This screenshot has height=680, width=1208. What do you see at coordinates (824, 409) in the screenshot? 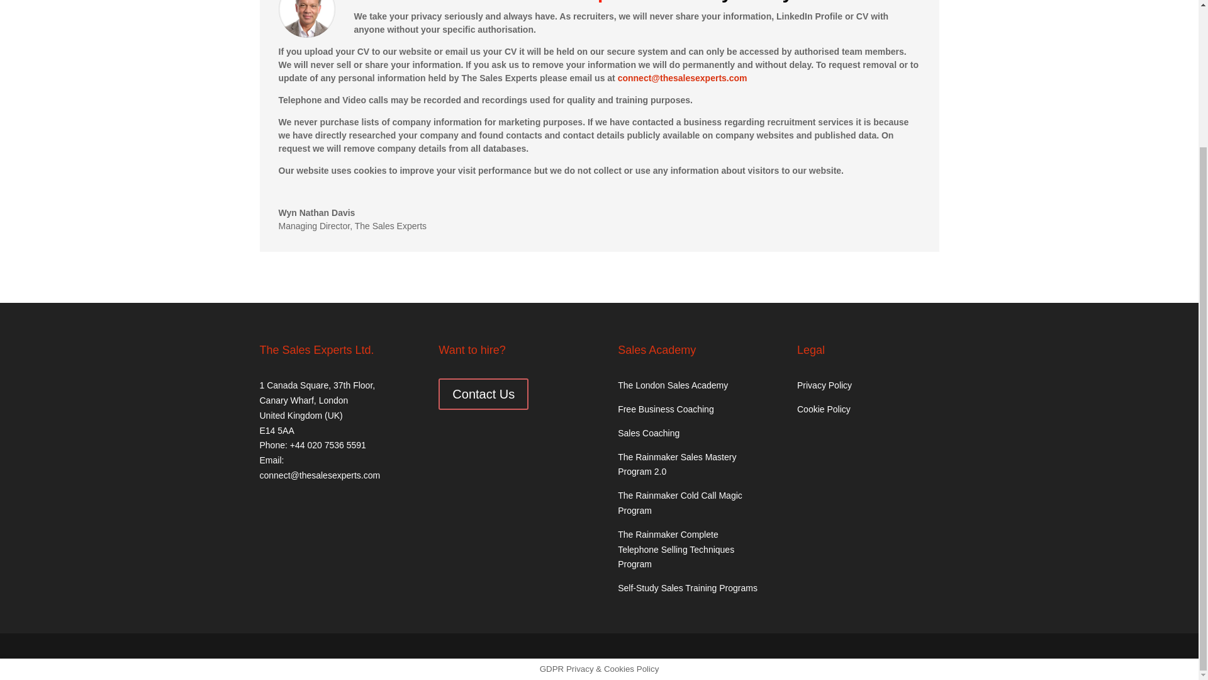
I see `Cookie Policy` at bounding box center [824, 409].